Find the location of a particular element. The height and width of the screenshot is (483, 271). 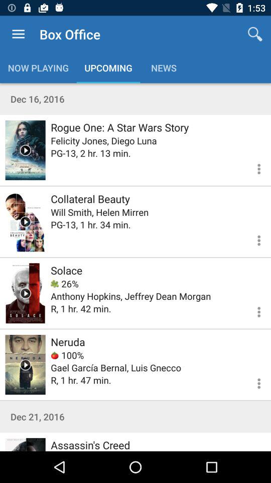

launch icon below the dec 21, 2016 icon is located at coordinates (90, 444).